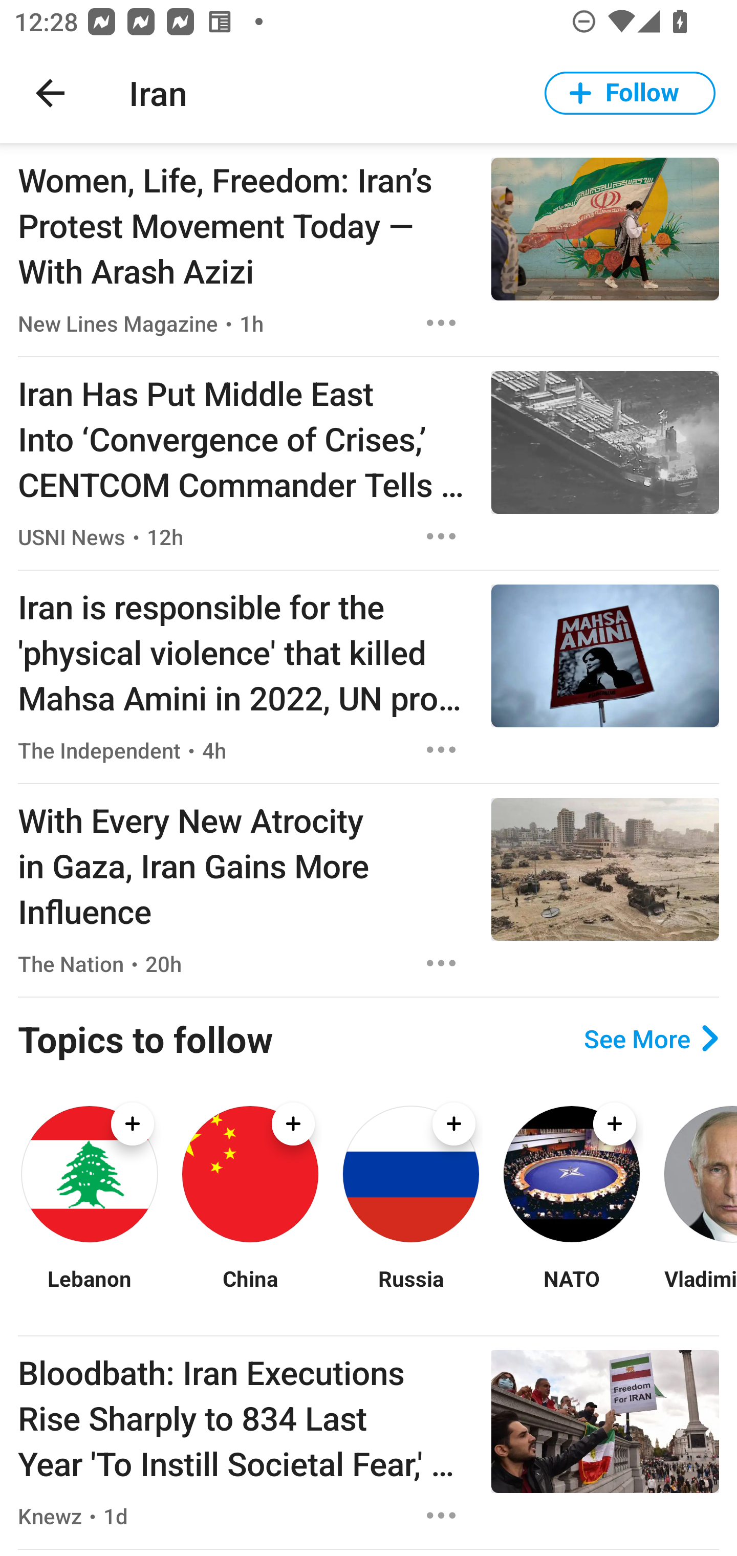 This screenshot has height=1556, width=737. I want to click on China, so click(250, 1290).